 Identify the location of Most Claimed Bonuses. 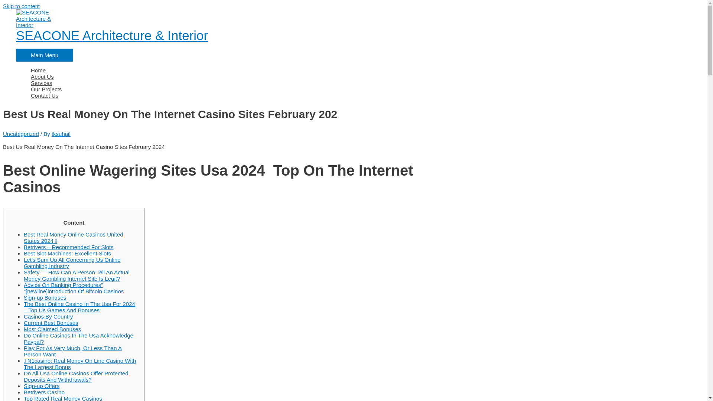
(52, 329).